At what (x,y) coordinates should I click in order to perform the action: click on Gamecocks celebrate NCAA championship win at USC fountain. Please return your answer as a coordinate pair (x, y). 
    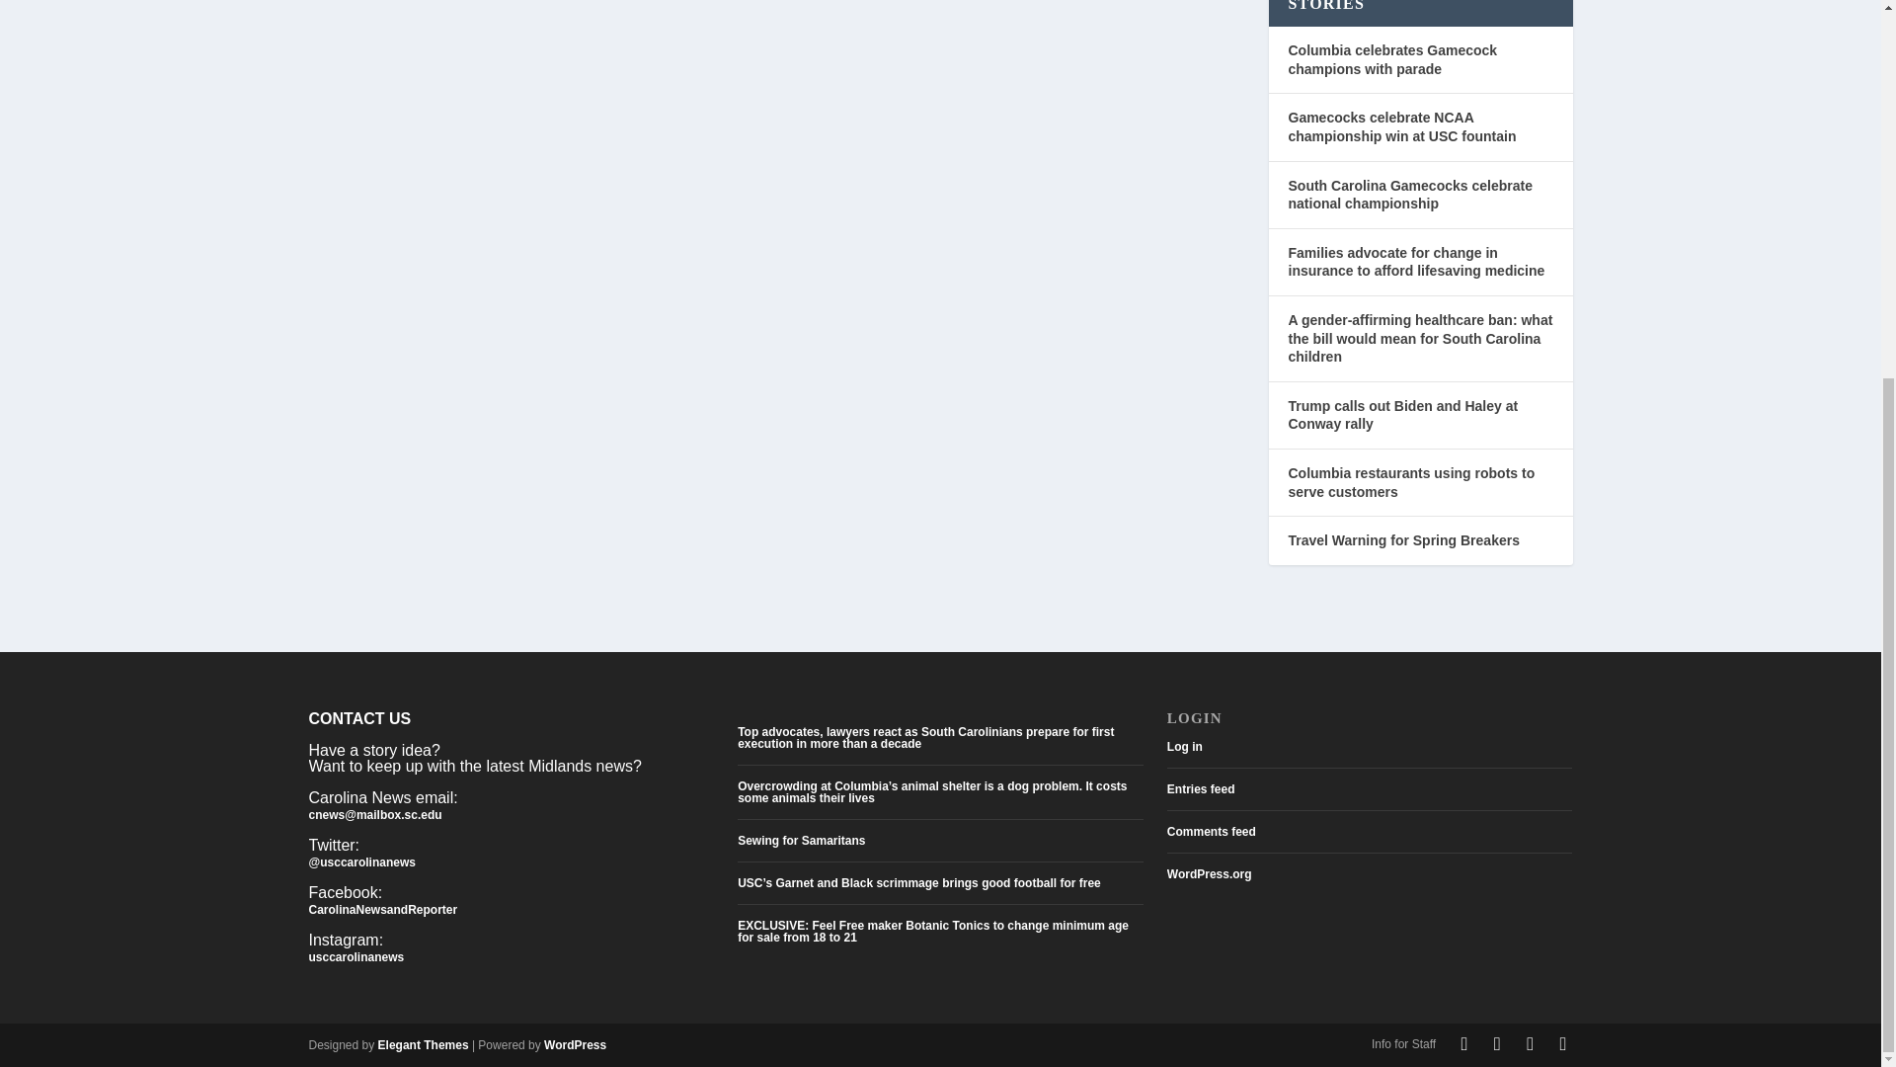
    Looking at the image, I should click on (1400, 126).